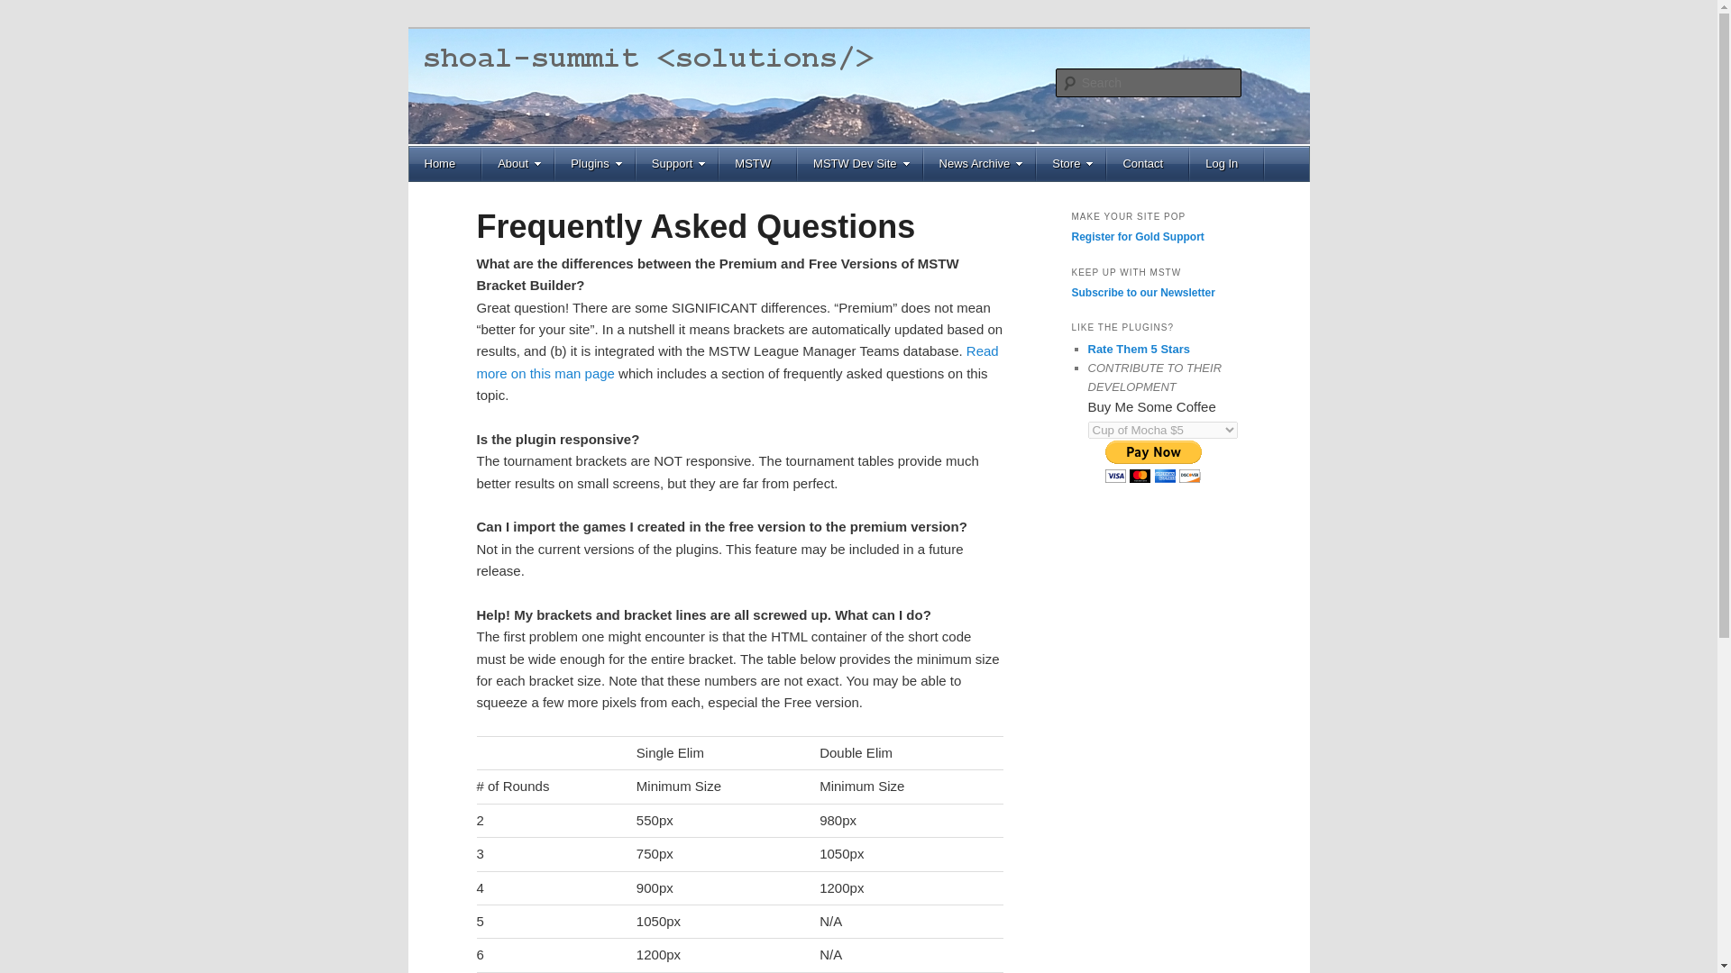  What do you see at coordinates (631, 94) in the screenshot?
I see `Shoal Summit Solutions` at bounding box center [631, 94].